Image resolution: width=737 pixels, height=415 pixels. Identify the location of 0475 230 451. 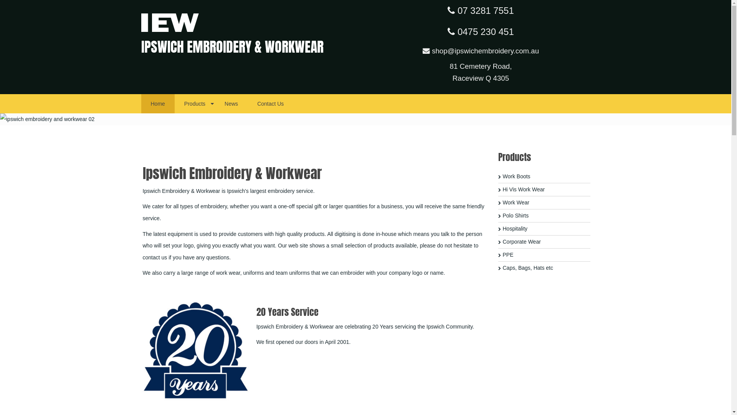
(481, 32).